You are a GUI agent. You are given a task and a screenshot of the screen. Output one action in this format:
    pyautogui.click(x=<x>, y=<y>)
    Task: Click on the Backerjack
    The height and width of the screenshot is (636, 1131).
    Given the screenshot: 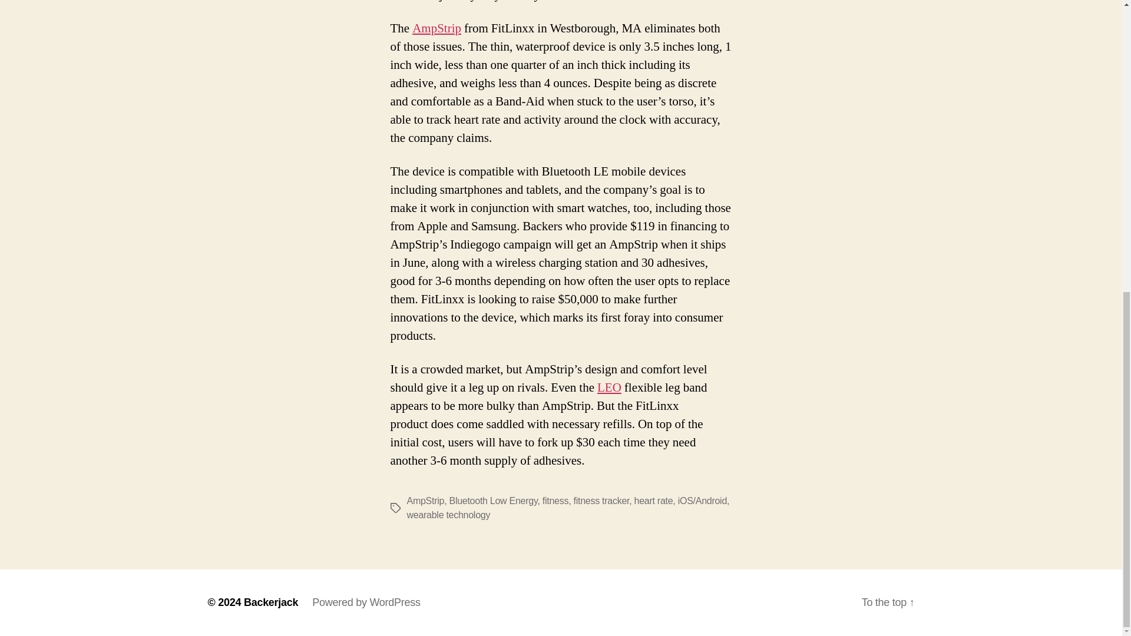 What is the action you would take?
    pyautogui.click(x=271, y=602)
    